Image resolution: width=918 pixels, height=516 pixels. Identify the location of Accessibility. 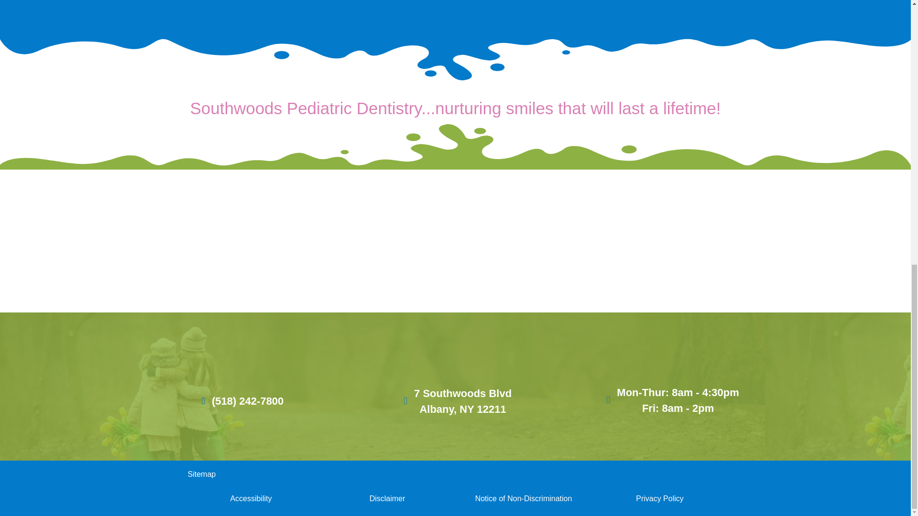
(251, 498).